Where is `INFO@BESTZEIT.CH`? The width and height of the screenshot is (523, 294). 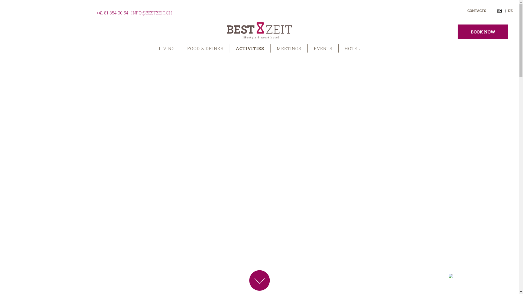 INFO@BESTZEIT.CH is located at coordinates (151, 13).